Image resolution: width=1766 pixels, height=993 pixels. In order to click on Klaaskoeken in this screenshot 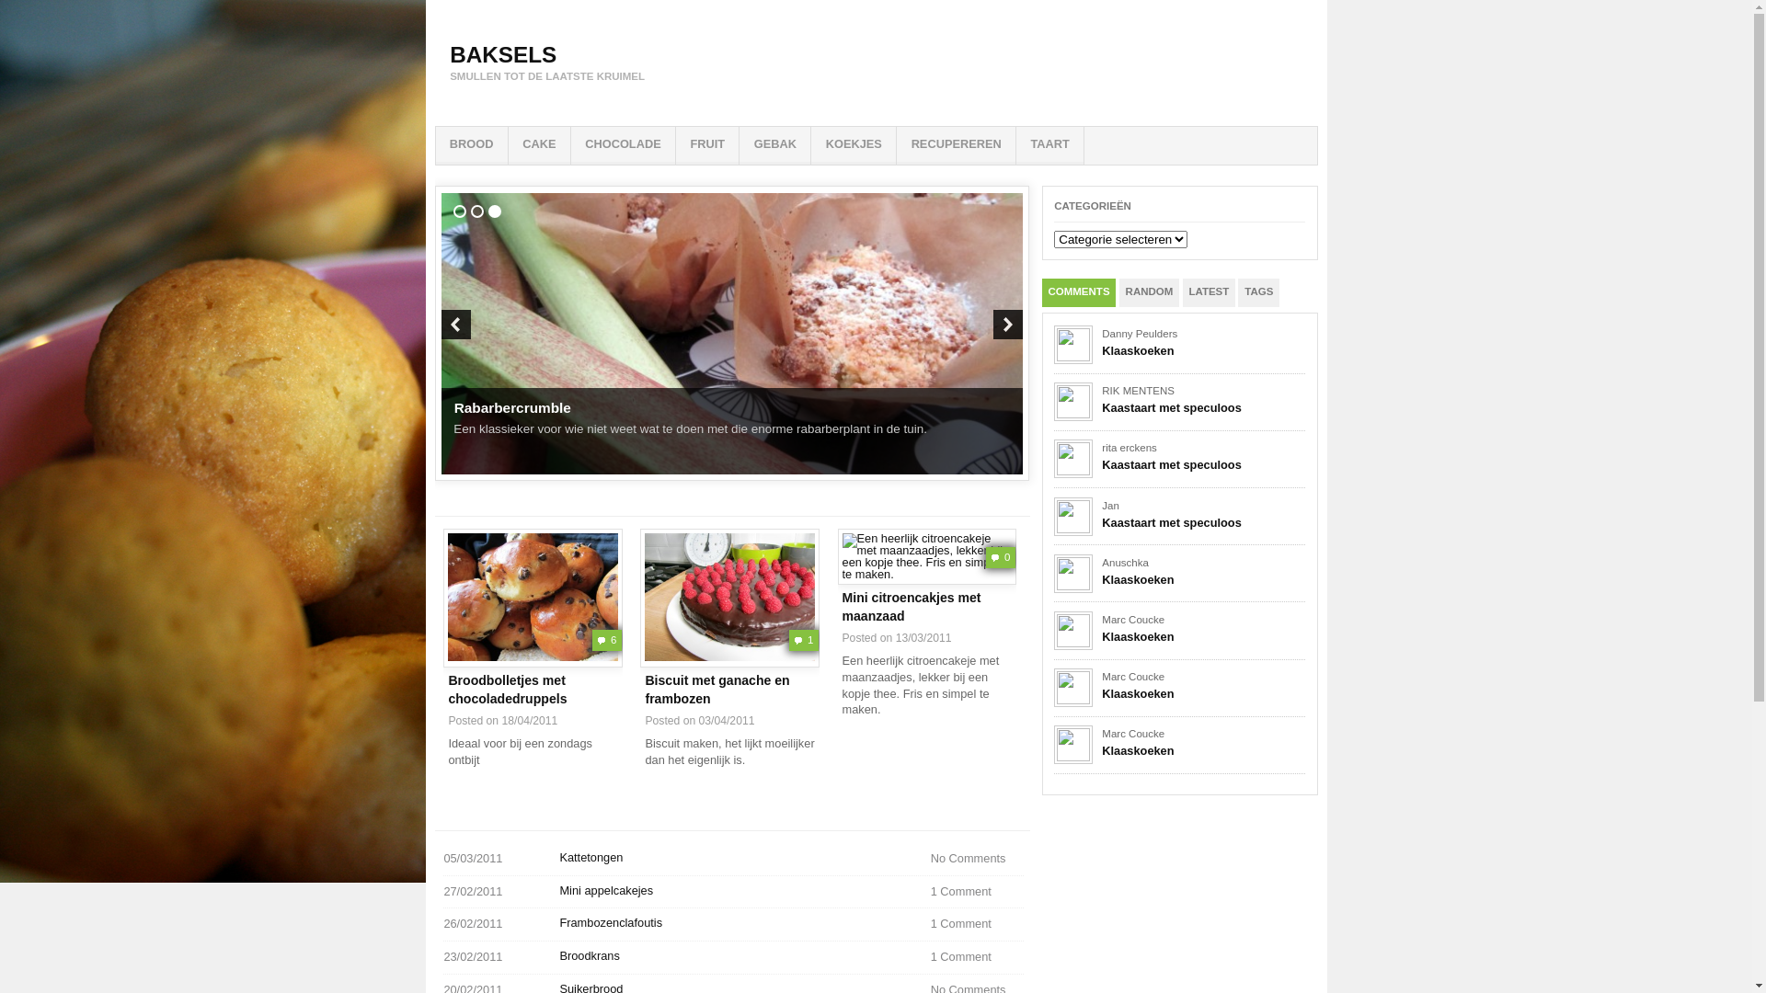, I will do `click(1138, 350)`.